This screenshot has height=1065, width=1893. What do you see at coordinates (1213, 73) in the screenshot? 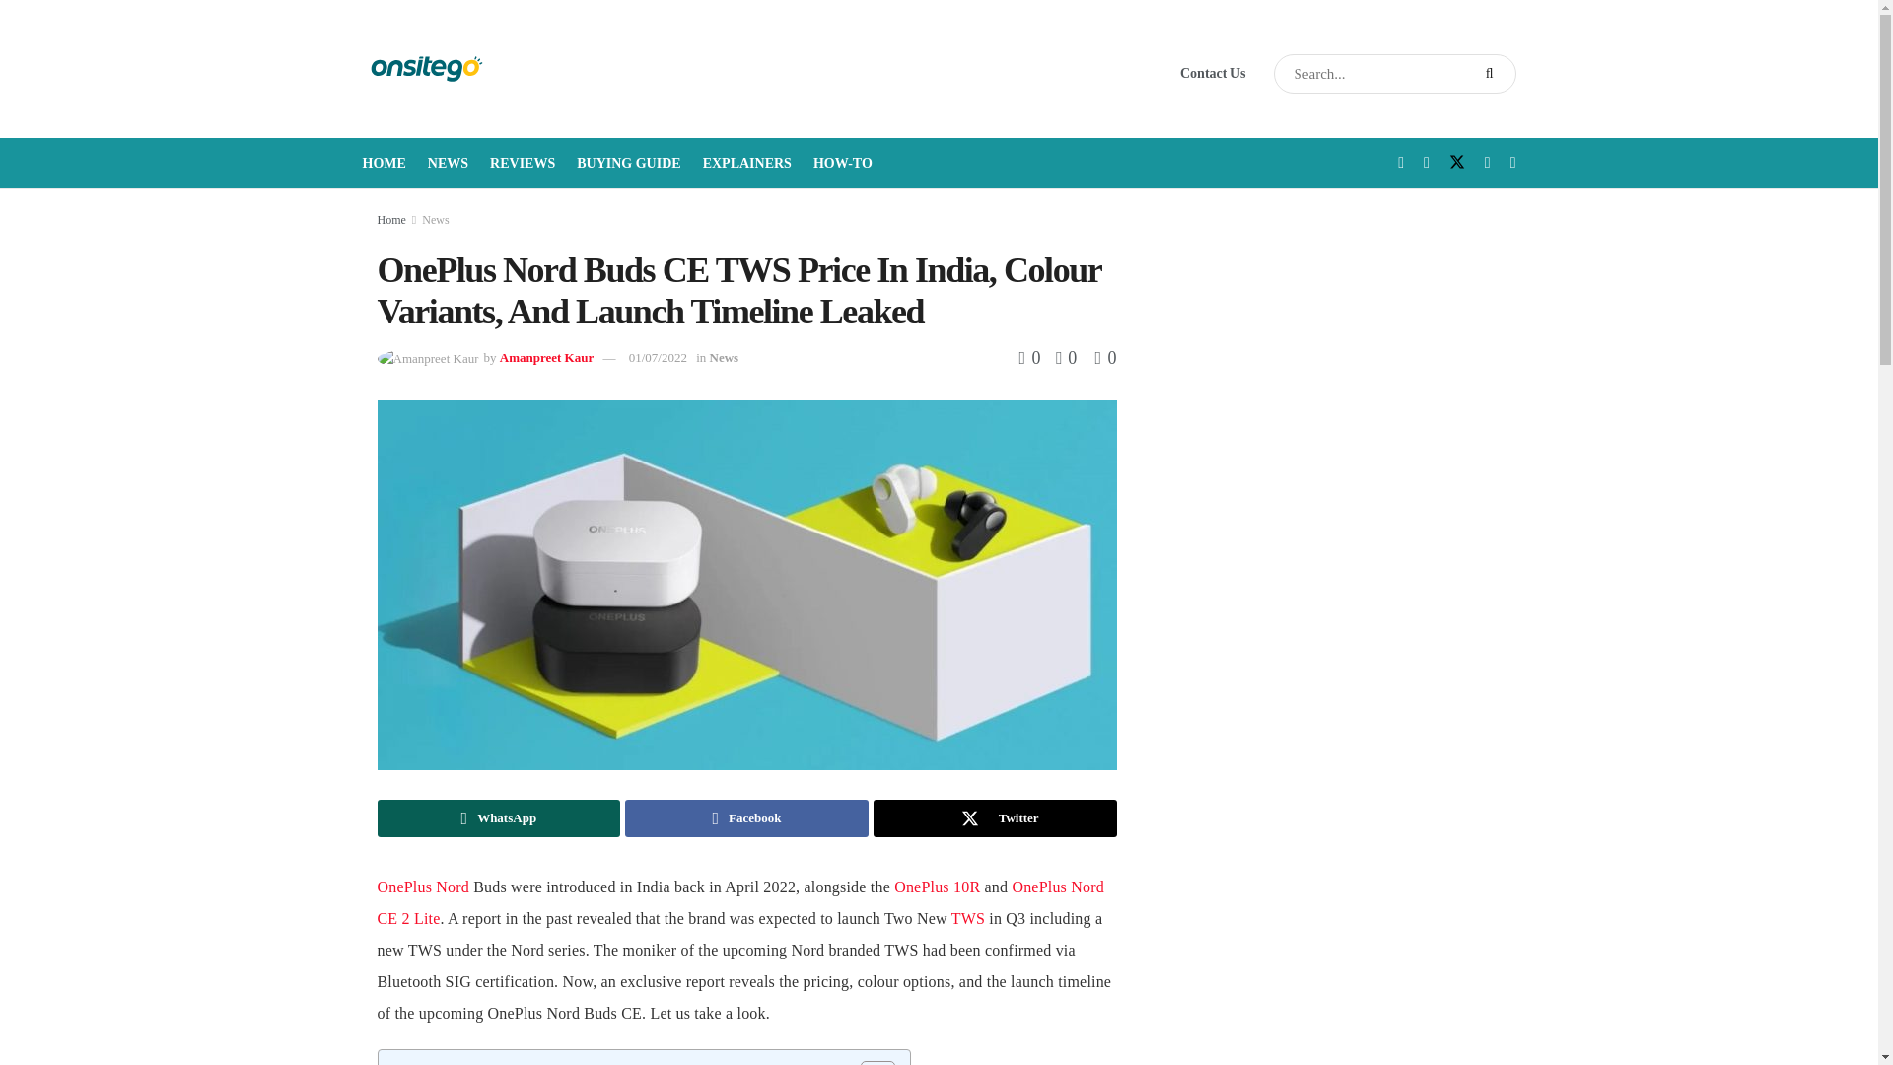
I see `Contact Us` at bounding box center [1213, 73].